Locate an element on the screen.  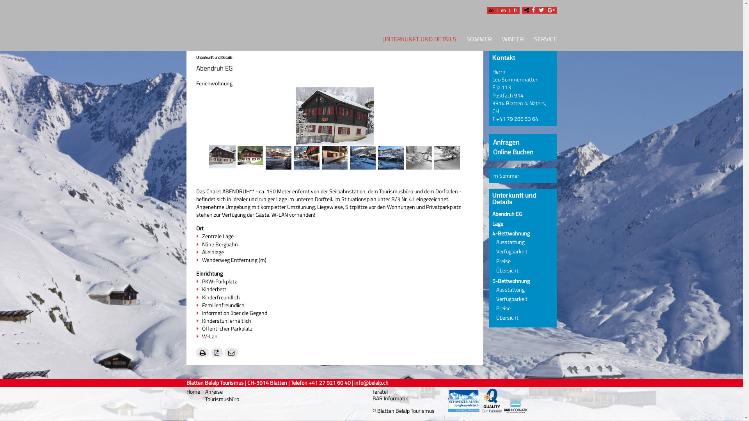
WINTER is located at coordinates (513, 41).